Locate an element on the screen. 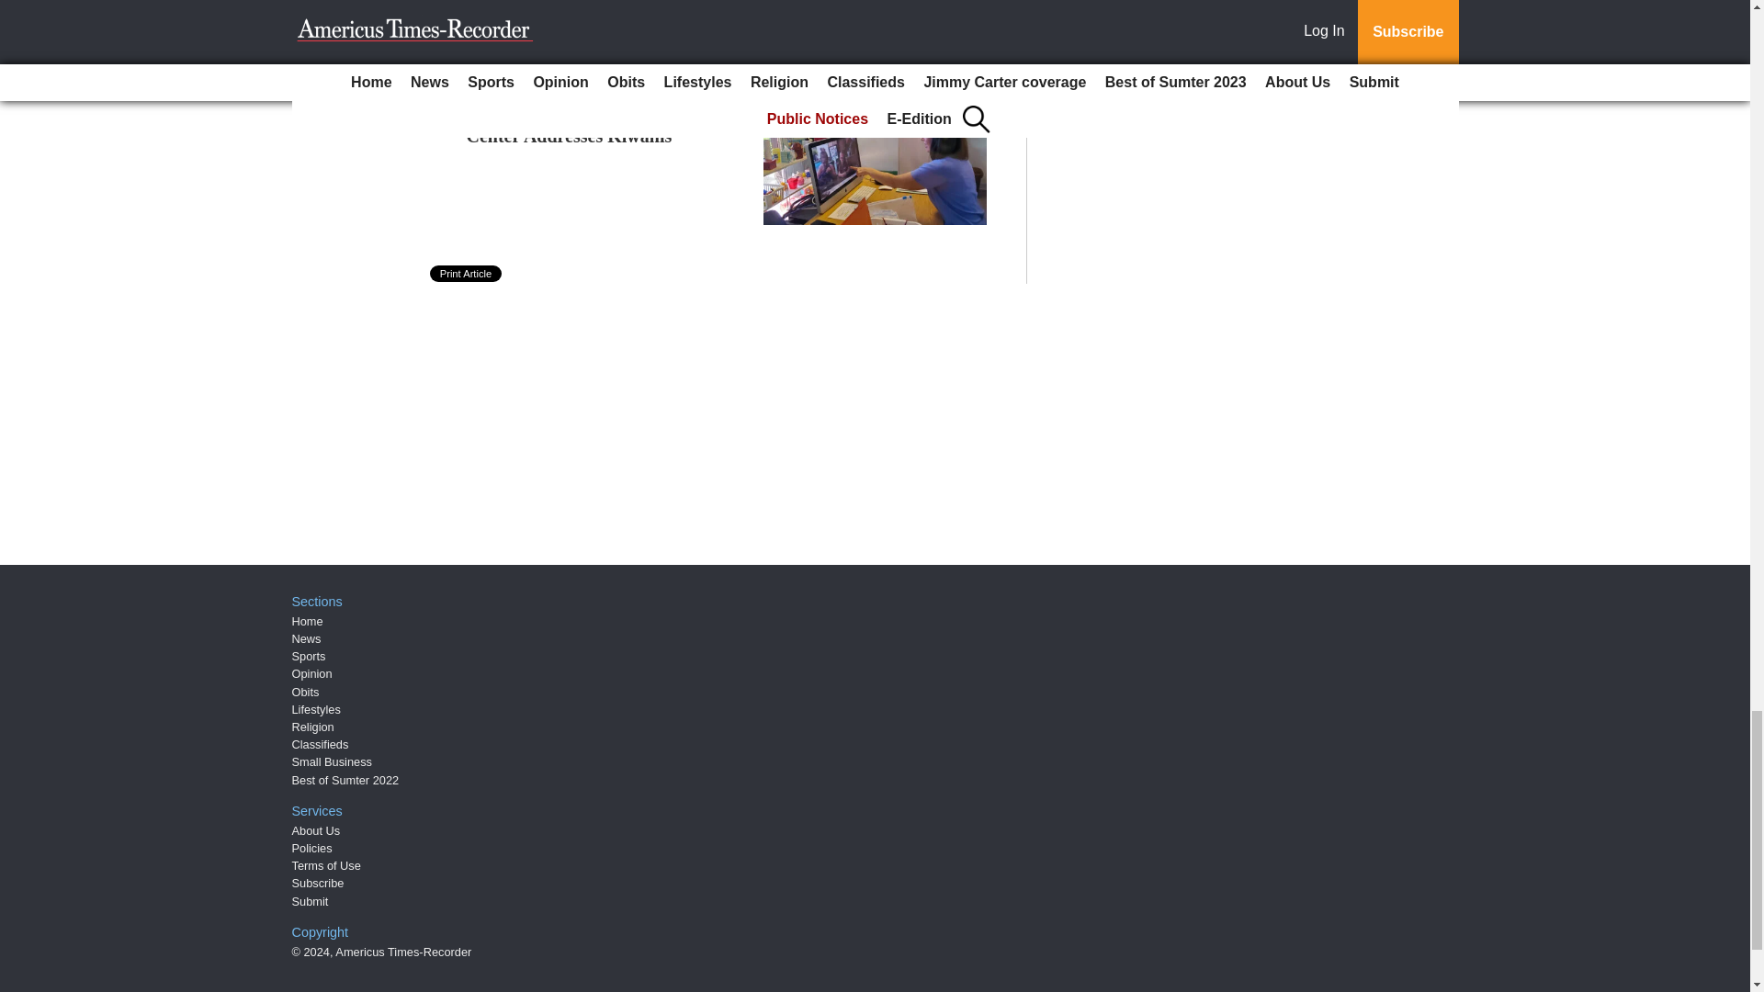 The height and width of the screenshot is (992, 1764). Lifestyles is located at coordinates (316, 709).